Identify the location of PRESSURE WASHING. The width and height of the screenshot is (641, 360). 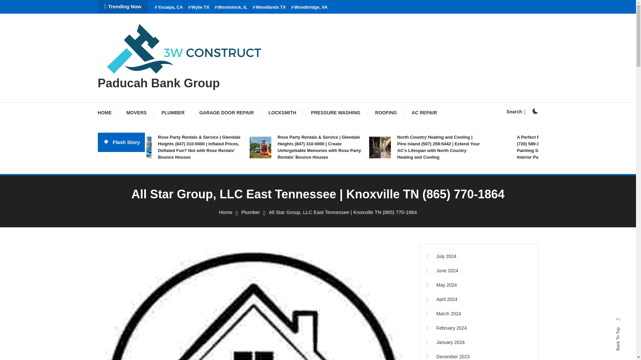
(336, 113).